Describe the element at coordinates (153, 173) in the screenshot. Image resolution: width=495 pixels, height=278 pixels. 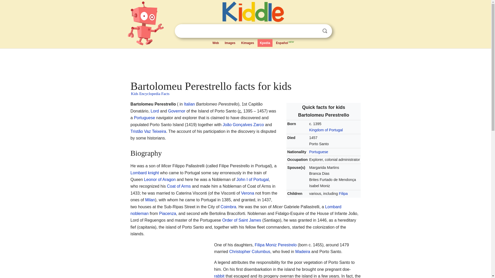
I see `knight` at that location.